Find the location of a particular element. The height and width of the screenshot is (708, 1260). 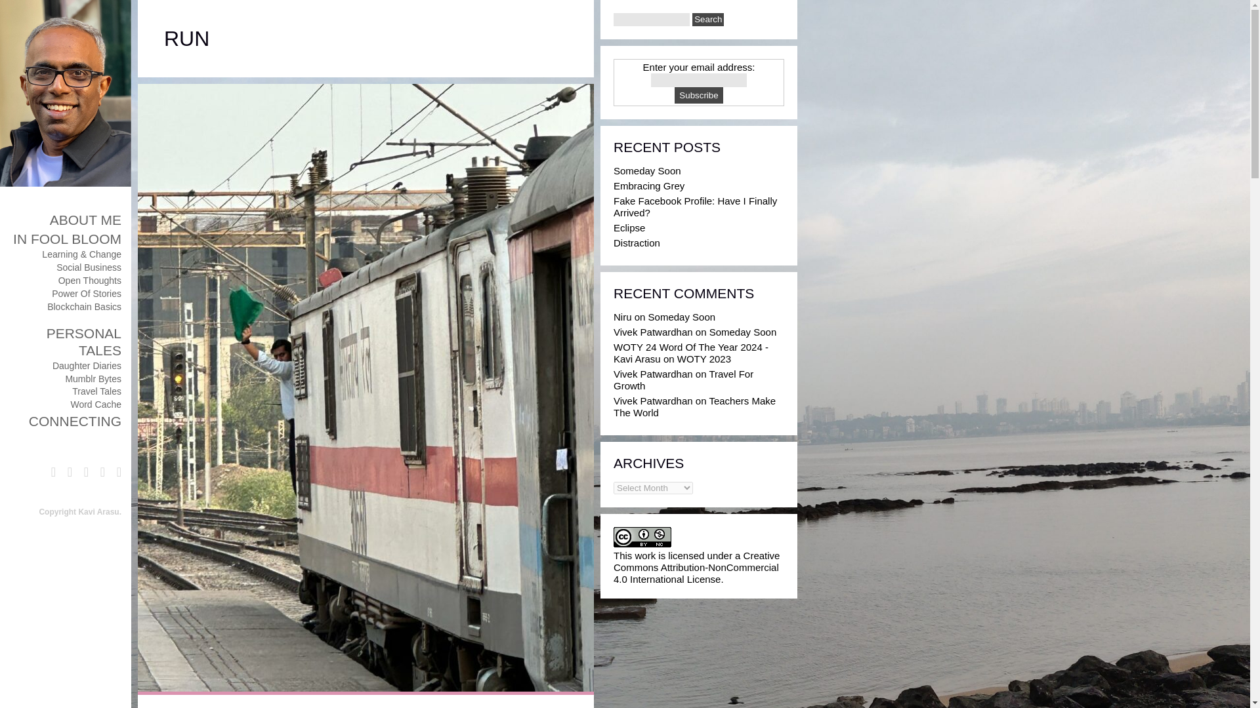

IN FOOL BLOOM is located at coordinates (67, 239).